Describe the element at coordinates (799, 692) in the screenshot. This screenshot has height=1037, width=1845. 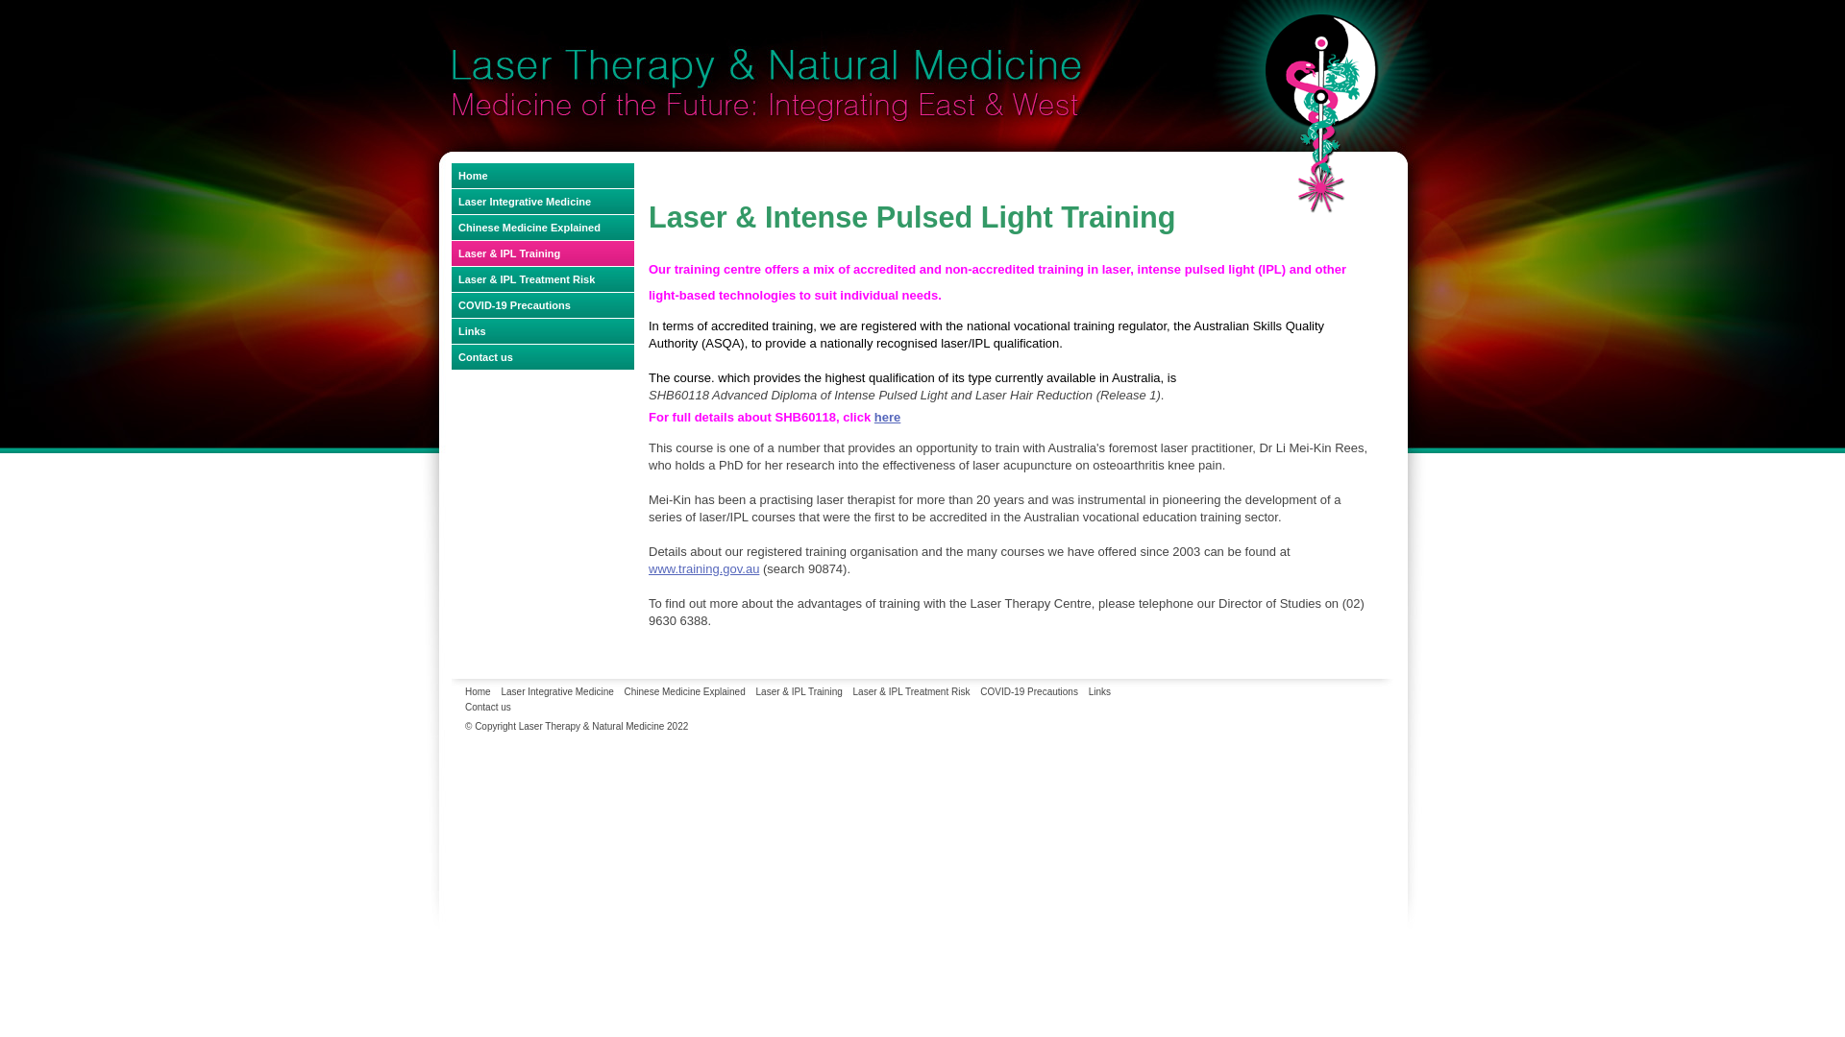
I see `Laser & IPL Training` at that location.